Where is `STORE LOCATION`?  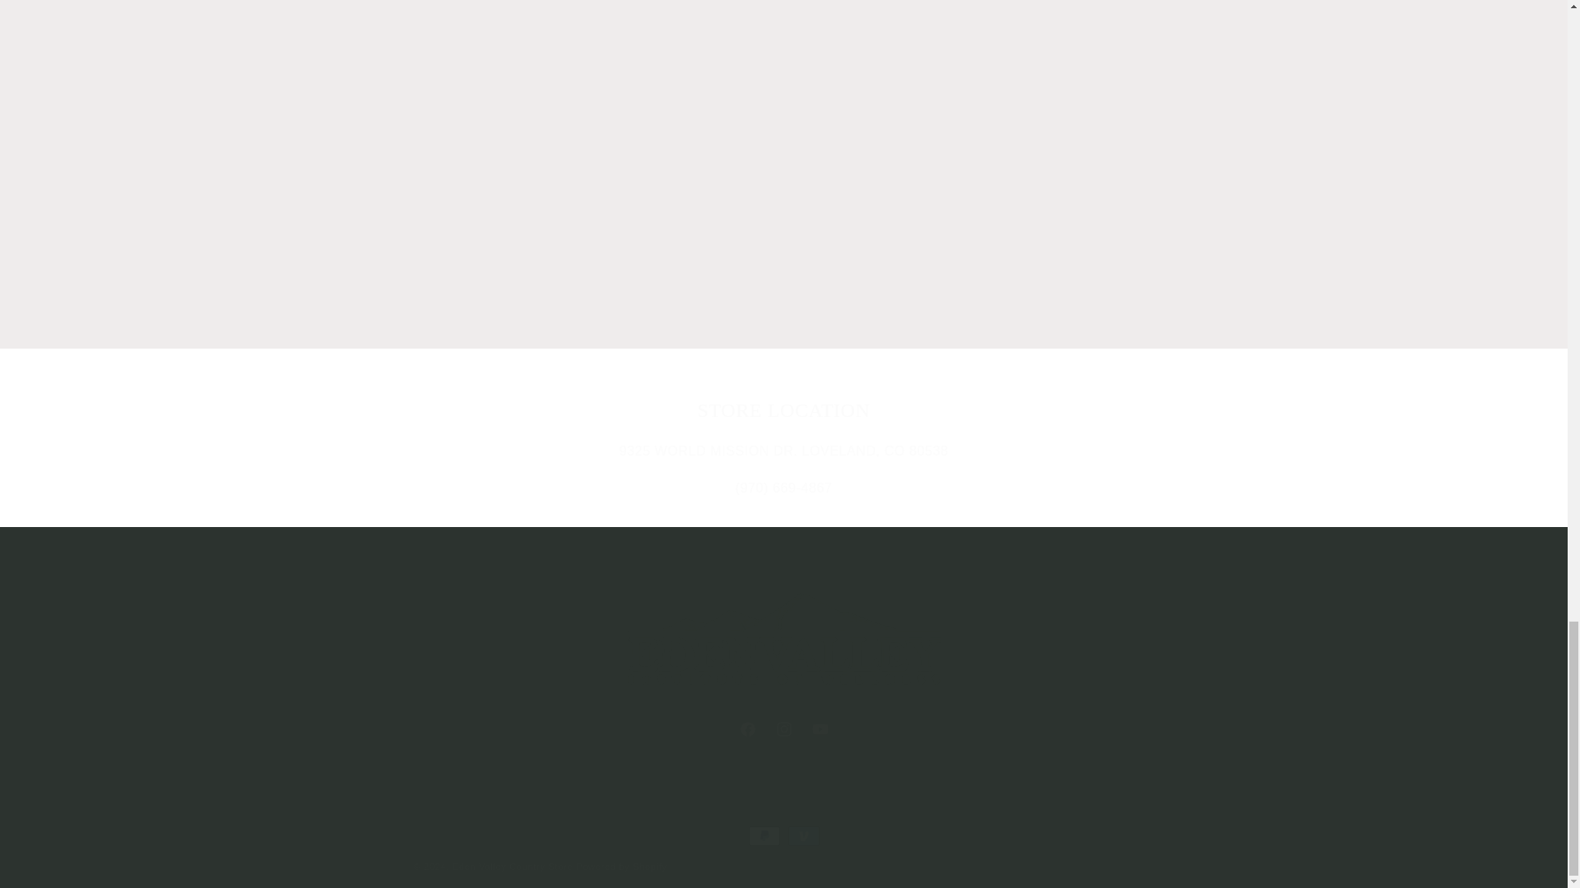
STORE LOCATION is located at coordinates (783, 729).